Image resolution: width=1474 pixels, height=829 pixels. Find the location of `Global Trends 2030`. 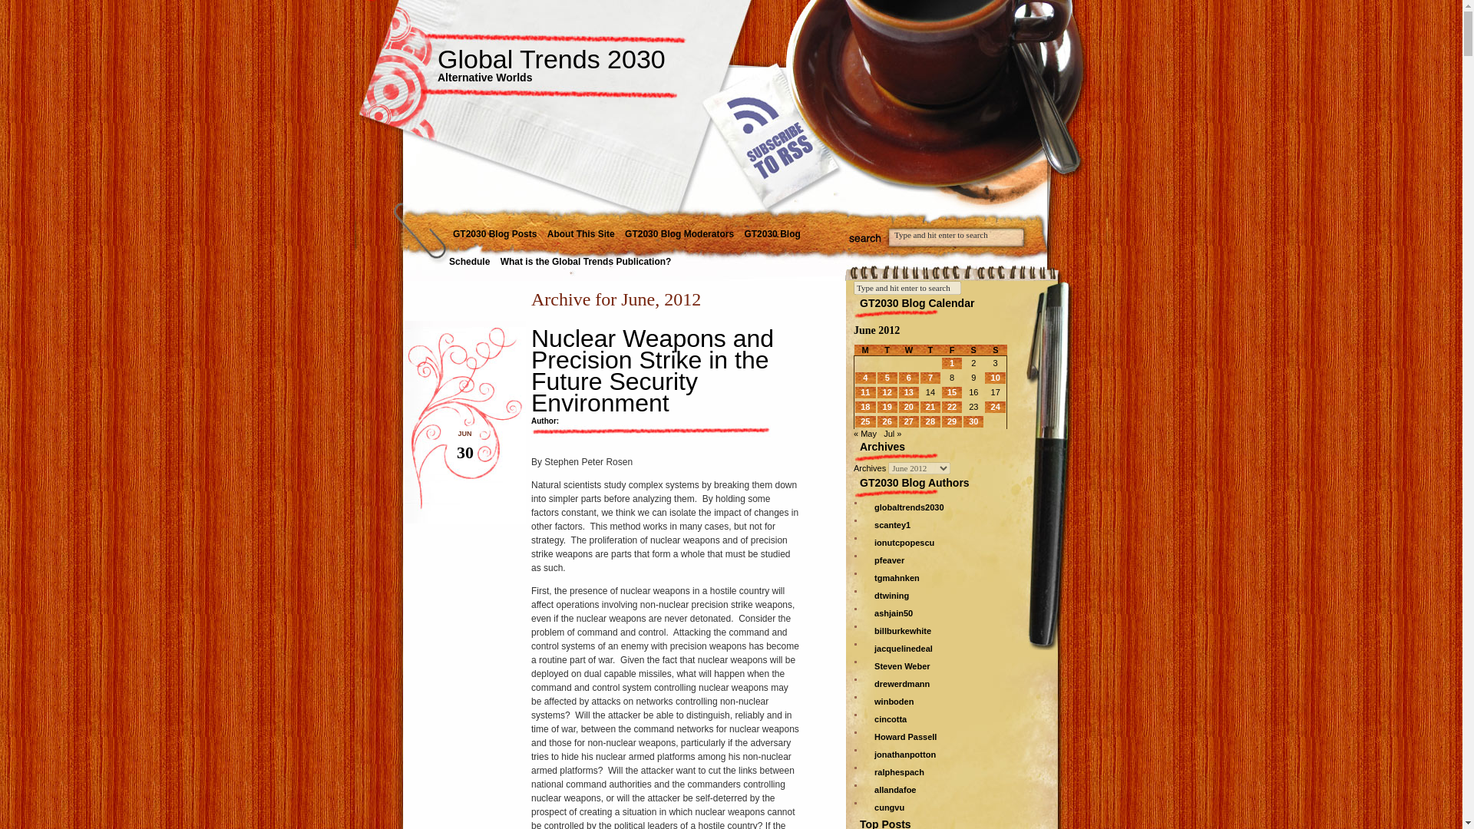

Global Trends 2030 is located at coordinates (551, 59).